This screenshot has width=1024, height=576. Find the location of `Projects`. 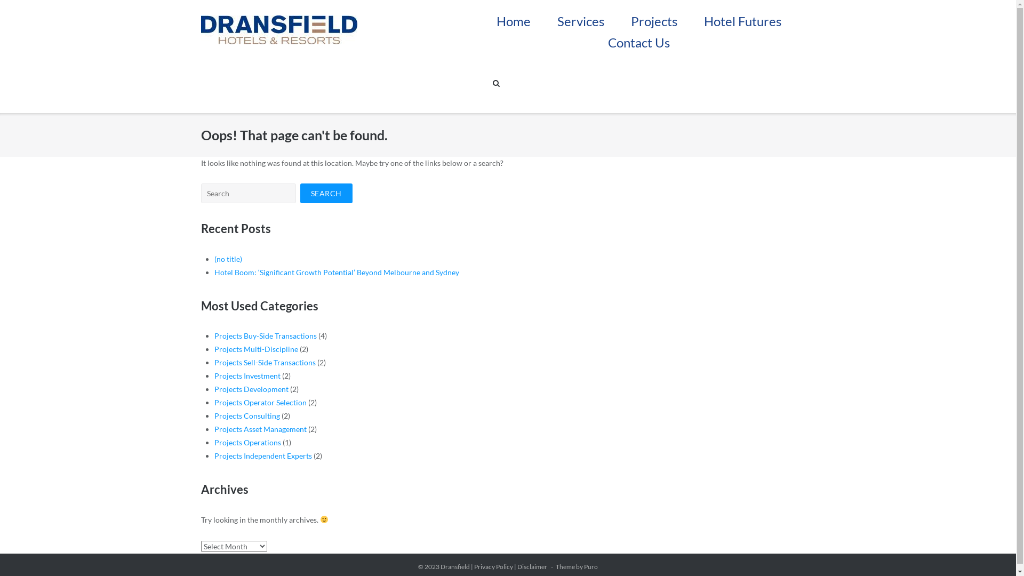

Projects is located at coordinates (654, 16).